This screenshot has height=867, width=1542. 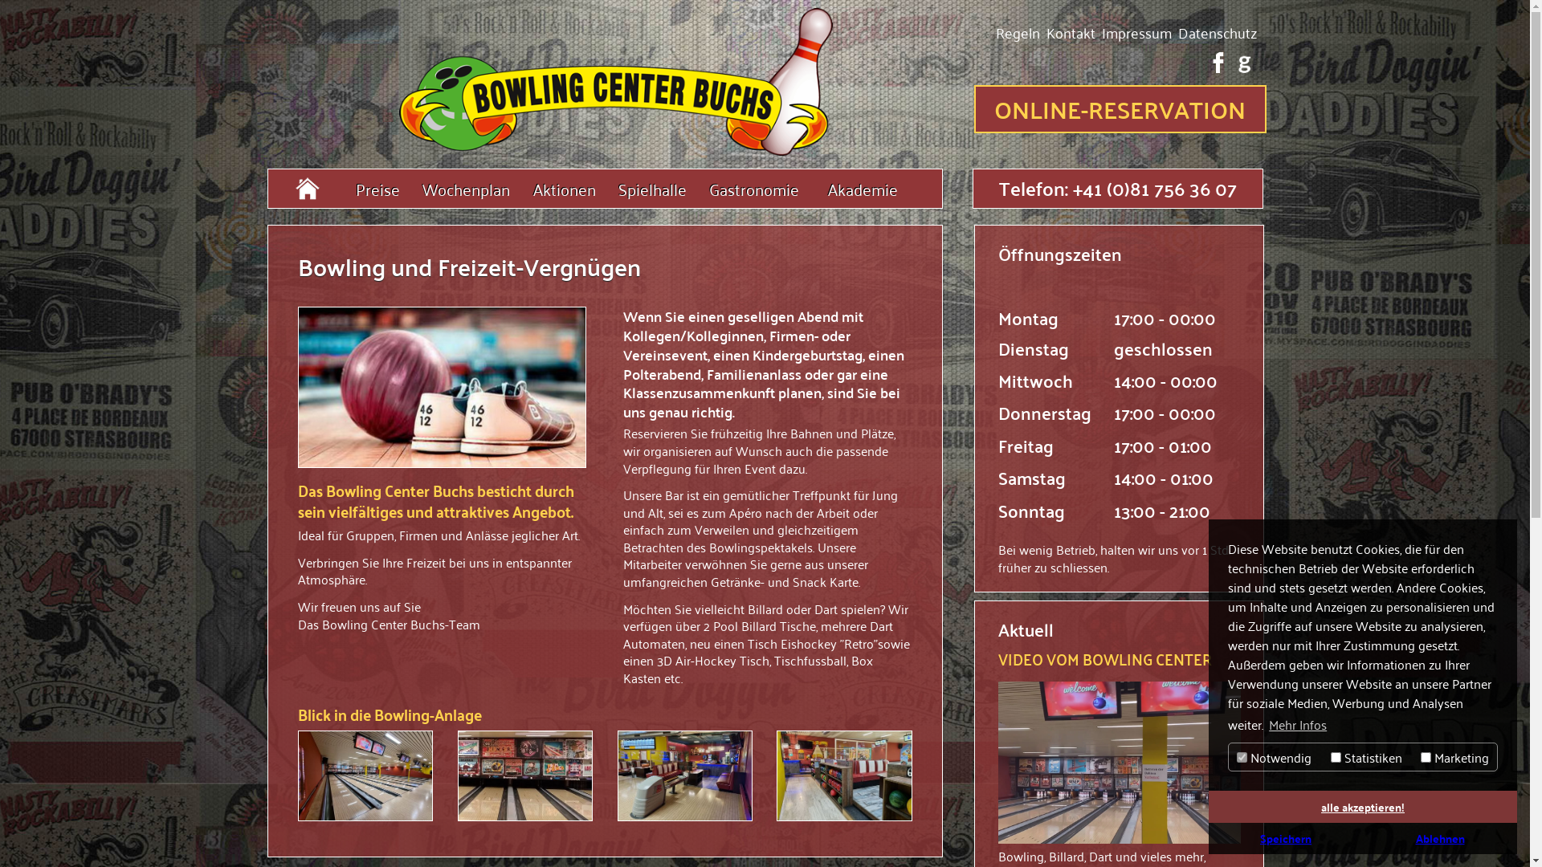 What do you see at coordinates (1118, 188) in the screenshot?
I see `Telefon: +41 (0)81 756 36 07` at bounding box center [1118, 188].